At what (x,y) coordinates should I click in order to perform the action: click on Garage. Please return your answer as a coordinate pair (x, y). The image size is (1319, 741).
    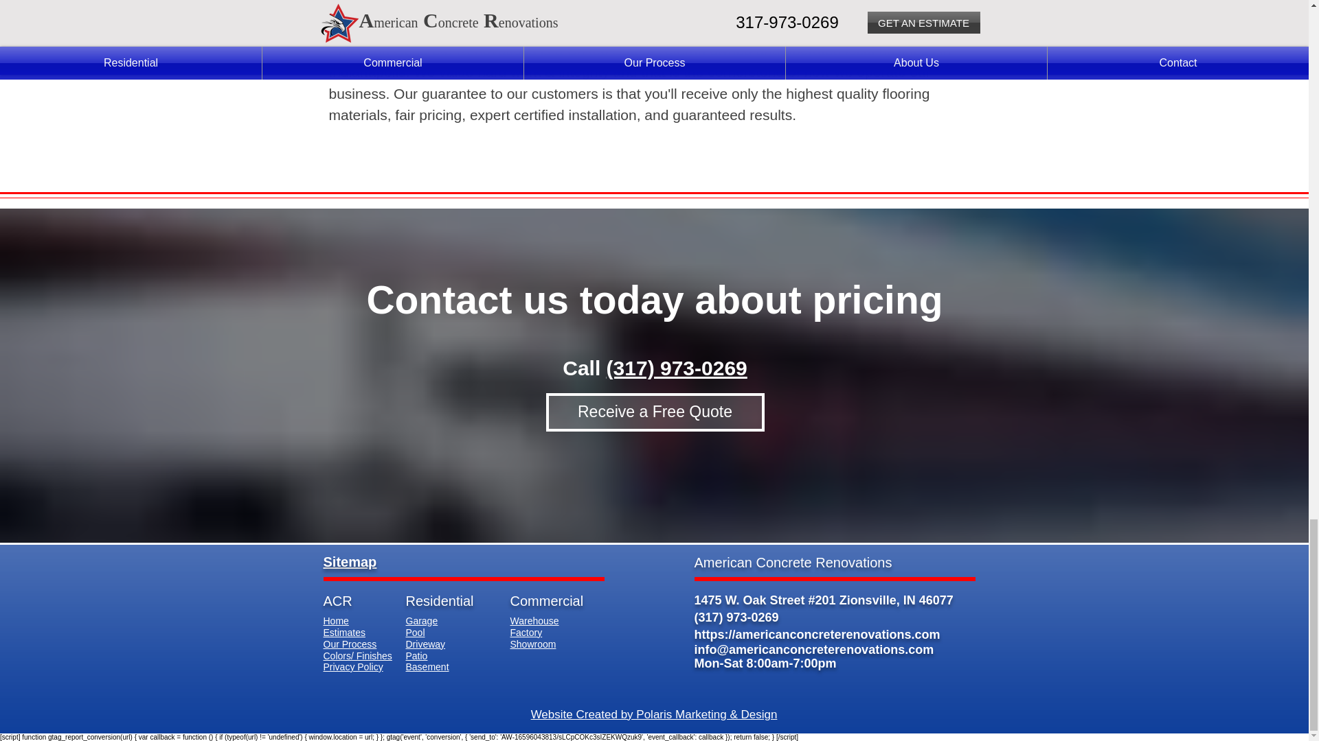
    Looking at the image, I should click on (421, 620).